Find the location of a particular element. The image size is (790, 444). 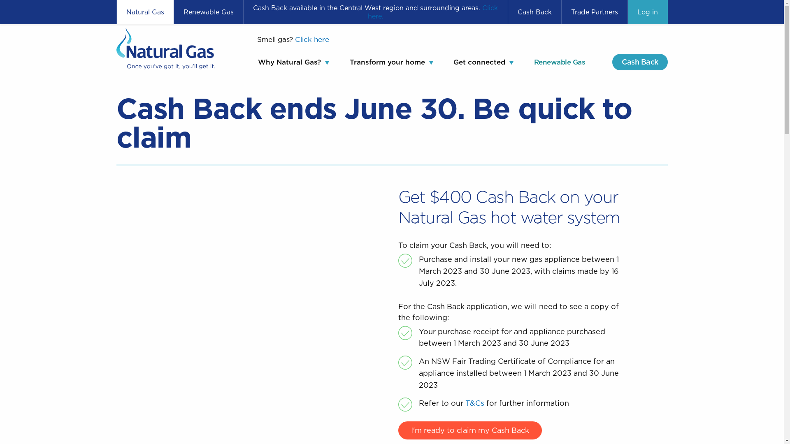

Renewable Gas is located at coordinates (560, 62).